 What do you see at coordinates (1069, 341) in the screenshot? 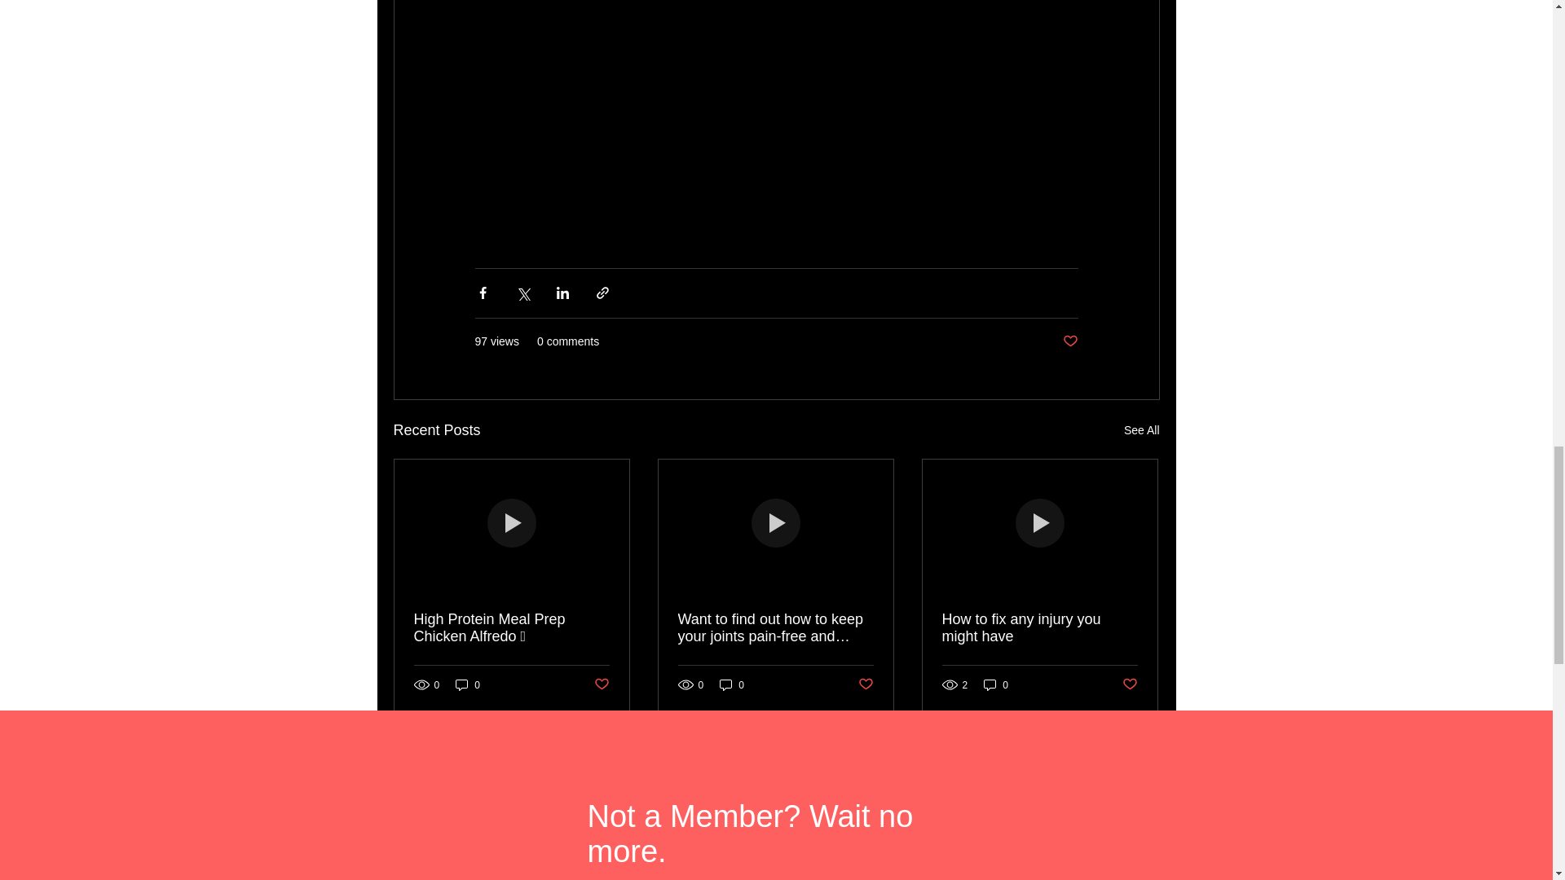
I see `Post not marked as liked` at bounding box center [1069, 341].